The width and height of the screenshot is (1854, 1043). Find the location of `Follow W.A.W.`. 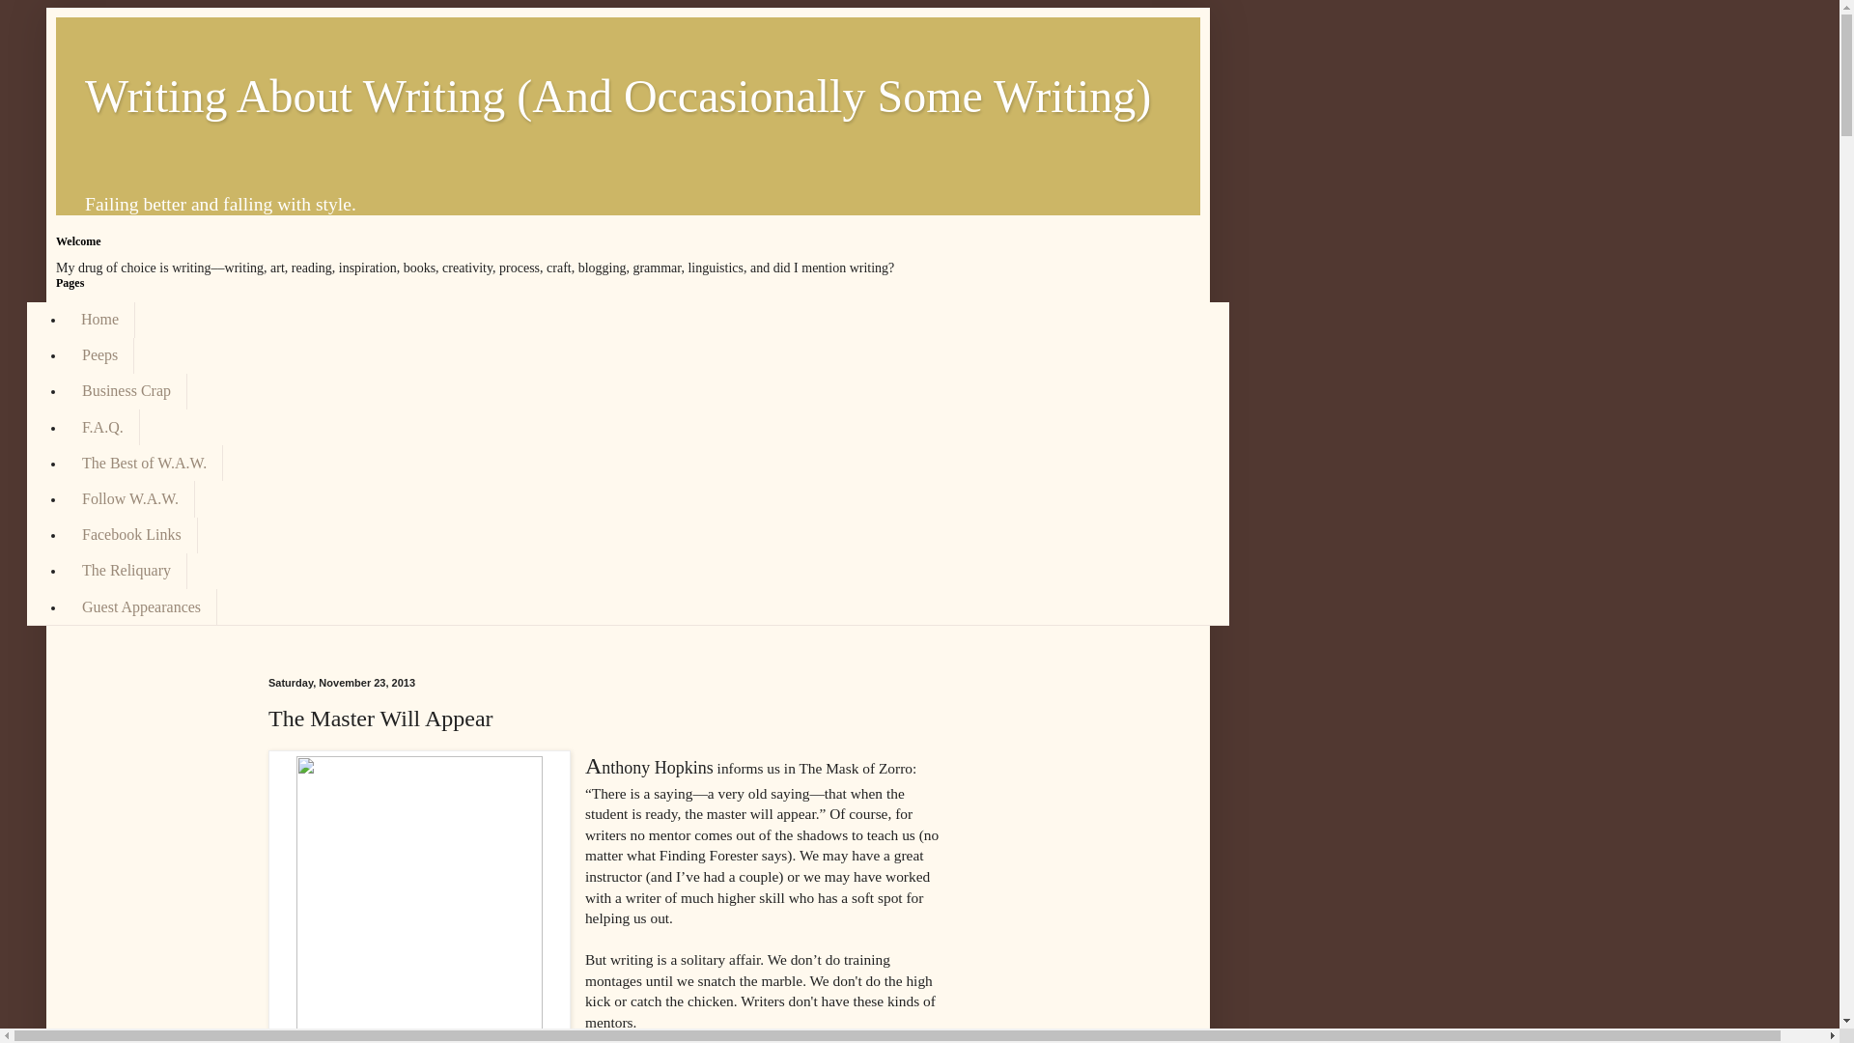

Follow W.A.W. is located at coordinates (129, 498).